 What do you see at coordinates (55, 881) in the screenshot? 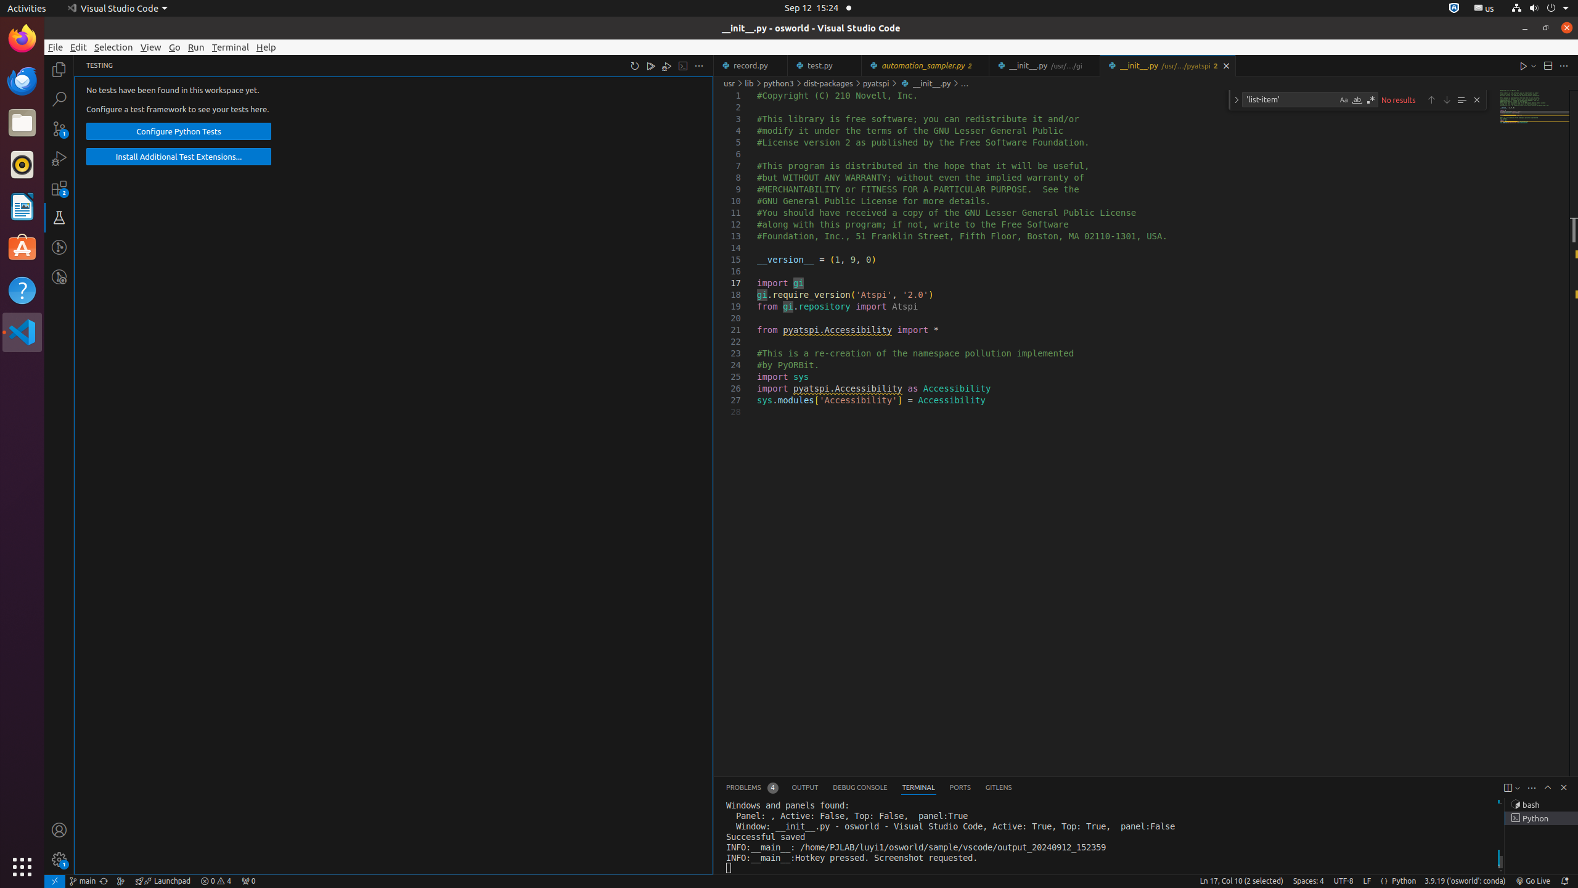
I see `remote` at bounding box center [55, 881].